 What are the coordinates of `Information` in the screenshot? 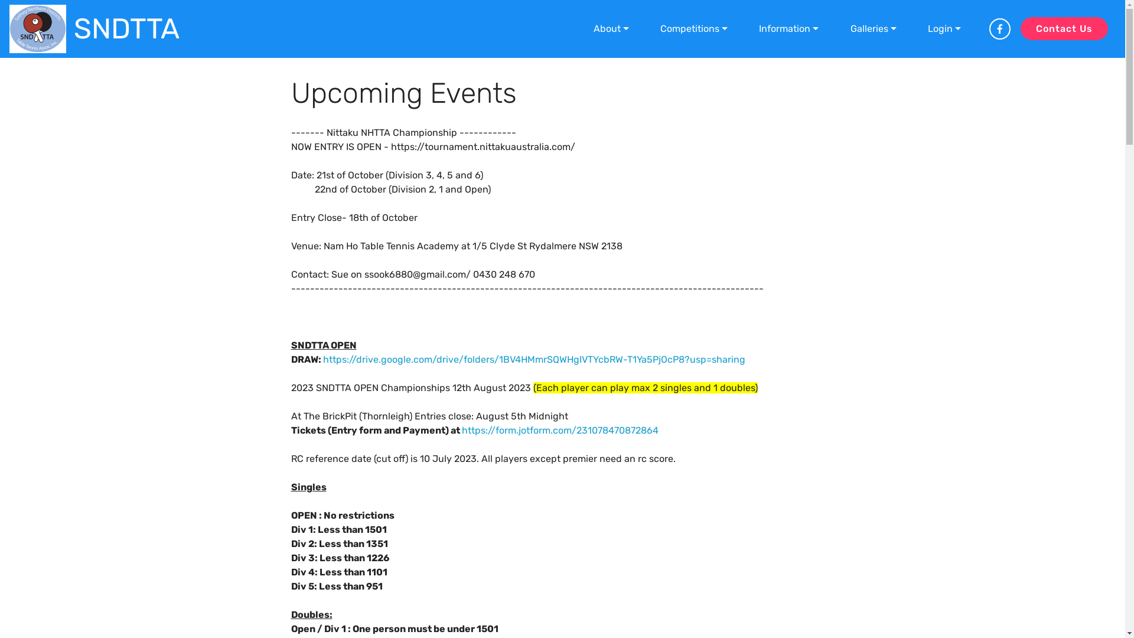 It's located at (789, 28).